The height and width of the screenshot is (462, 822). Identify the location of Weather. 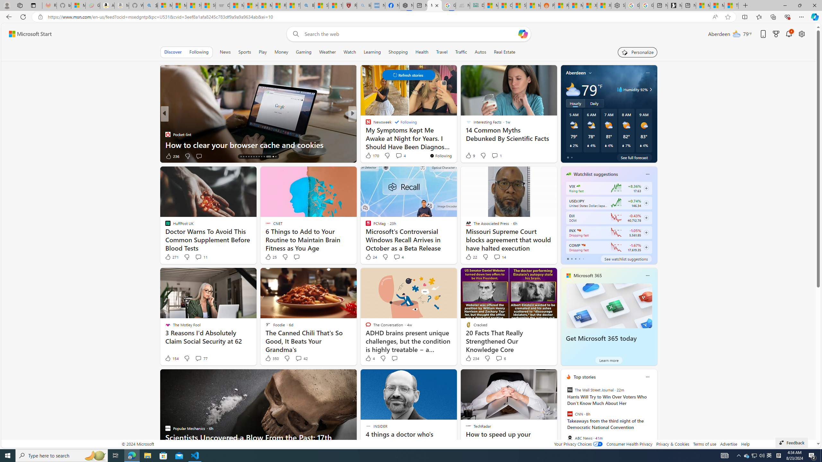
(328, 52).